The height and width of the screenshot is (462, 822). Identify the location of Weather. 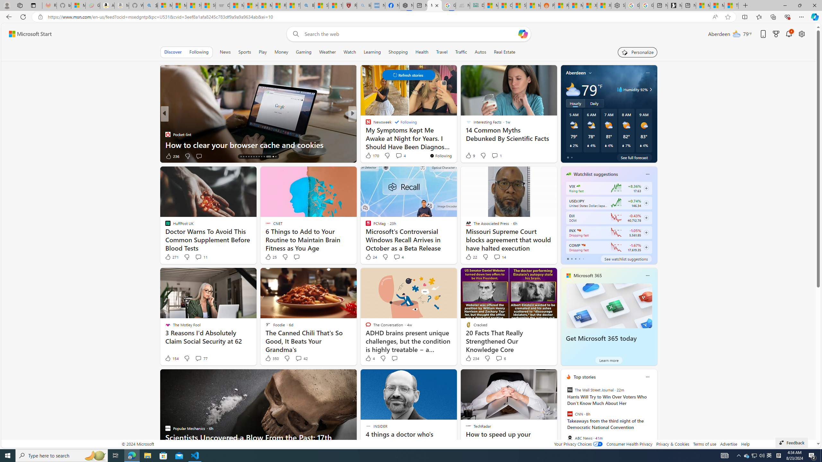
(328, 52).